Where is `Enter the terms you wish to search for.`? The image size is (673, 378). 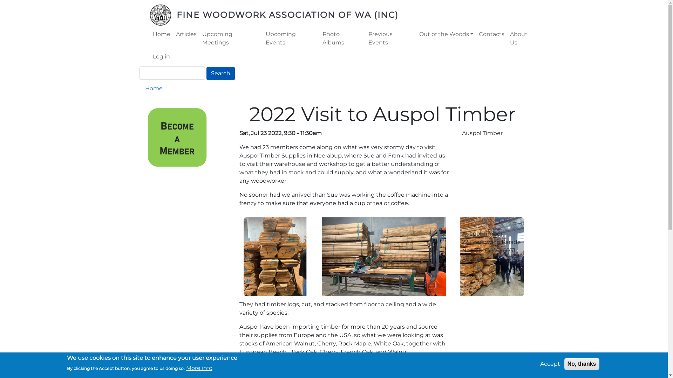
Enter the terms you wish to search for. is located at coordinates (172, 73).